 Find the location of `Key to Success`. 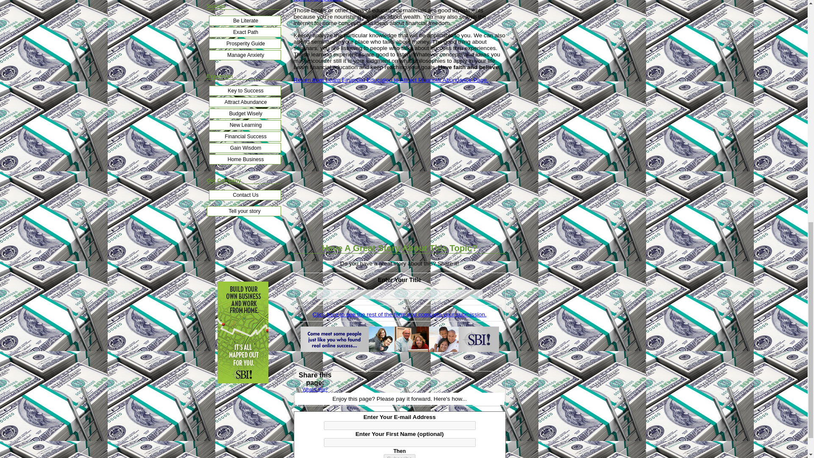

Key to Success is located at coordinates (244, 90).